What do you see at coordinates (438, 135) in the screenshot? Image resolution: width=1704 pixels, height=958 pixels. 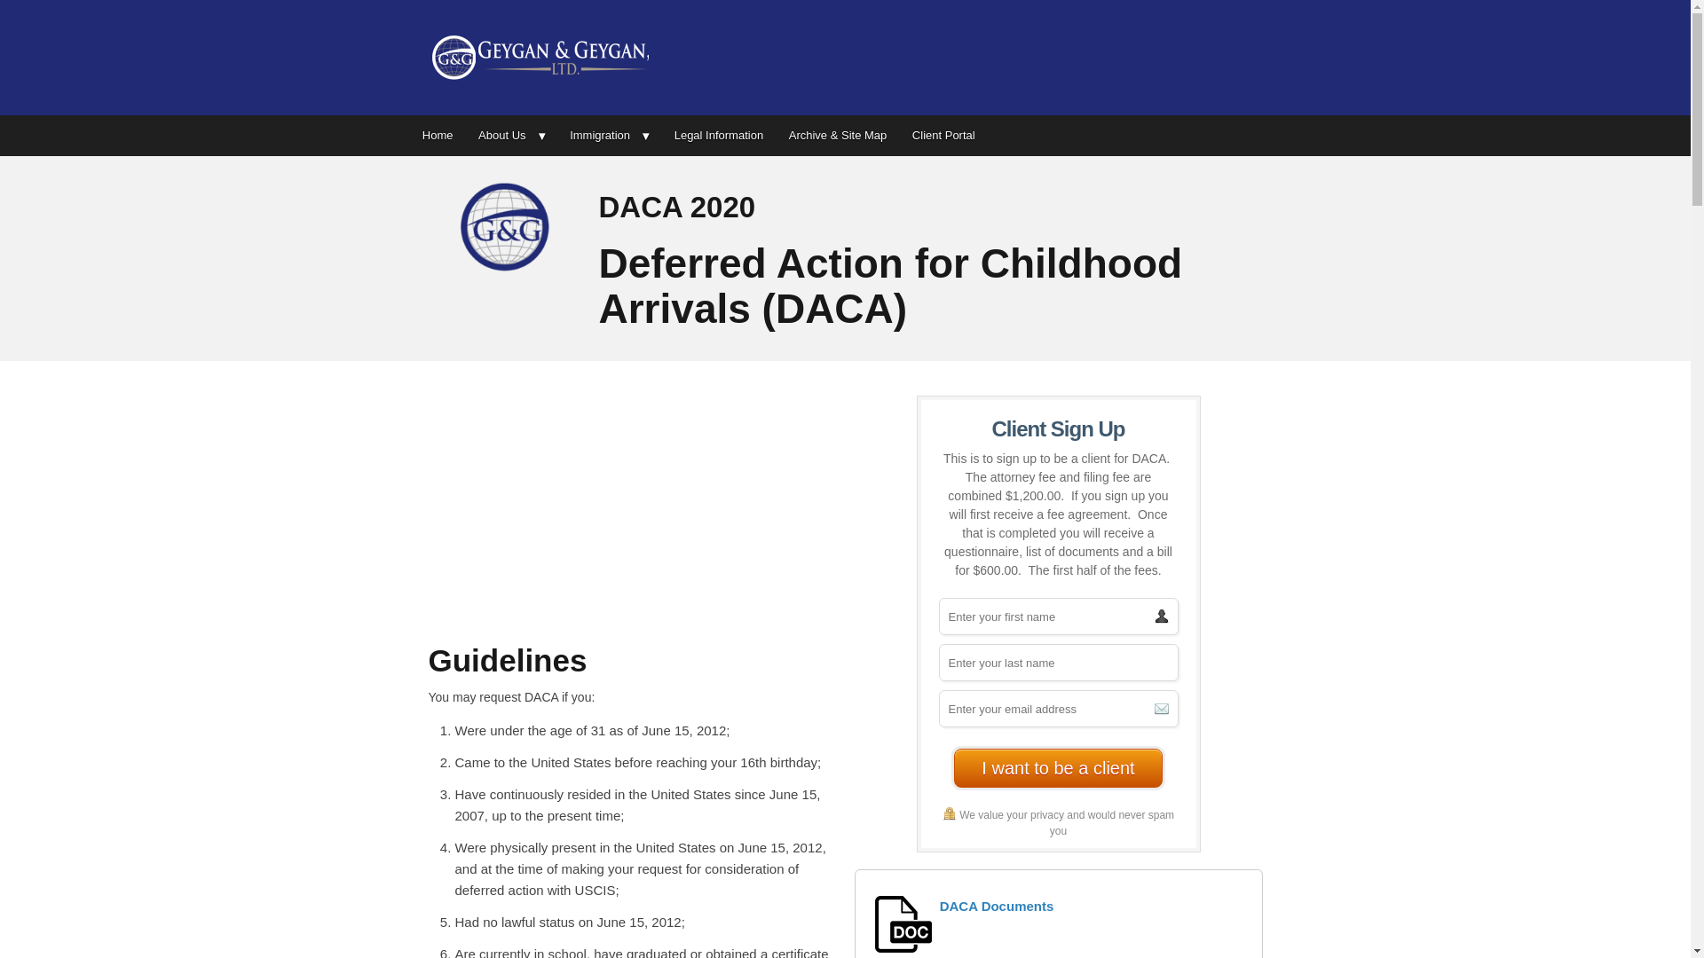 I see `Home` at bounding box center [438, 135].